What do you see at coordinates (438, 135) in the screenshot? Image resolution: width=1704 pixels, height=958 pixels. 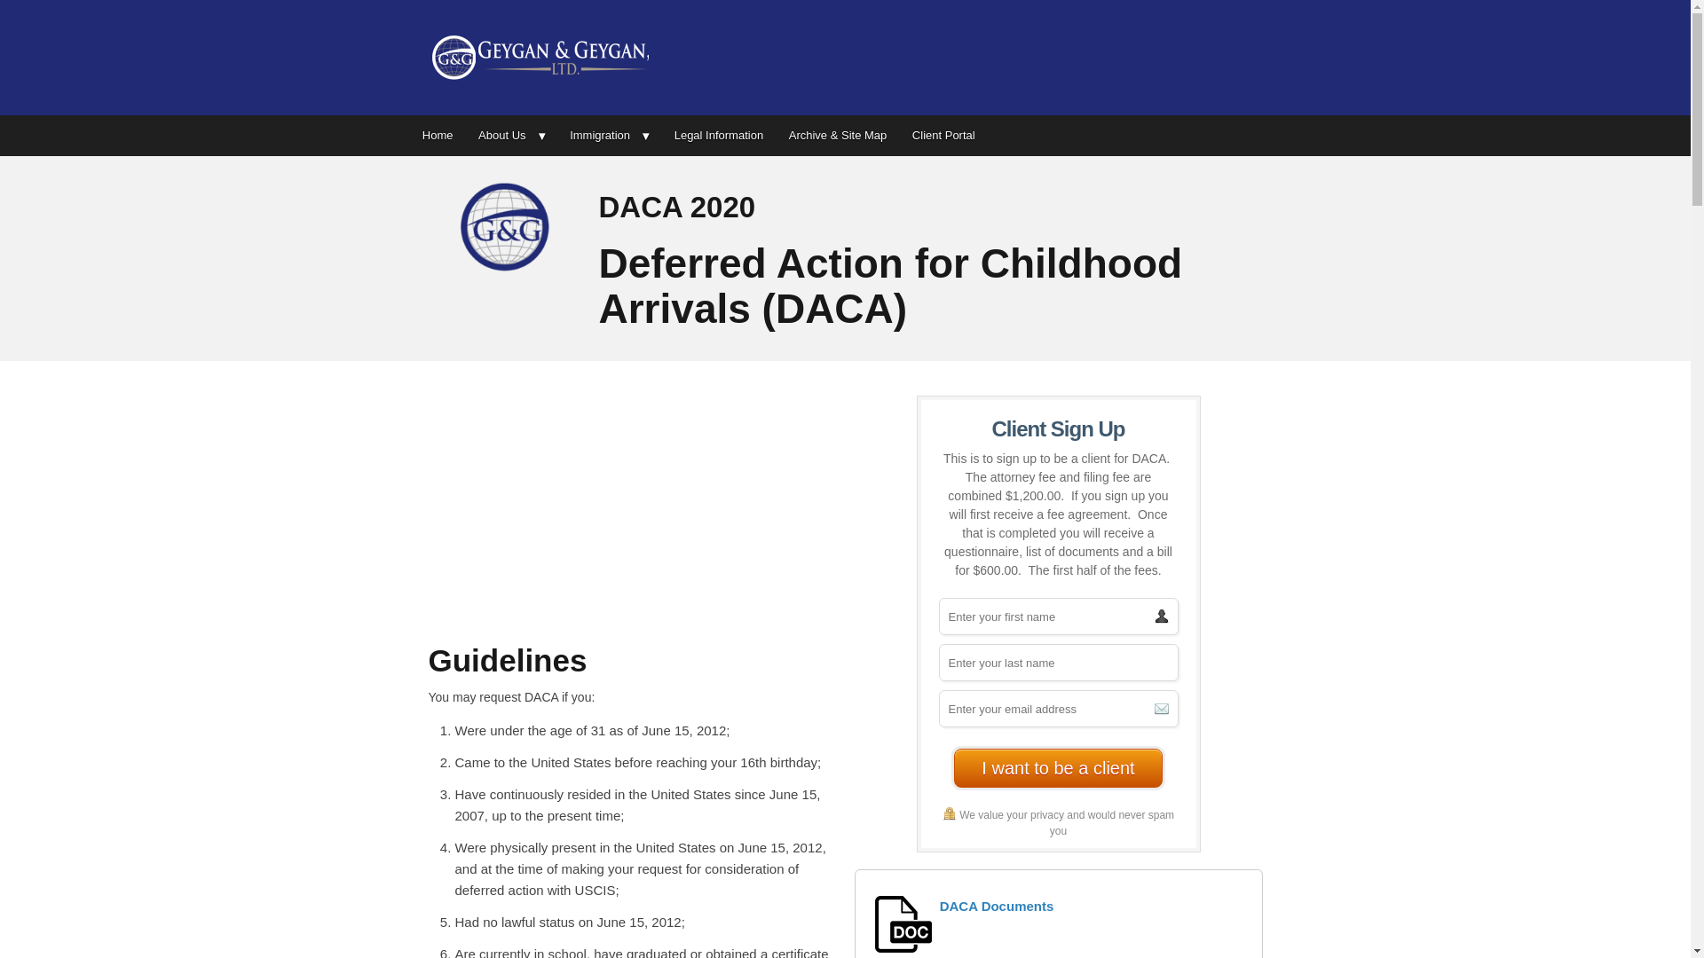 I see `Home` at bounding box center [438, 135].